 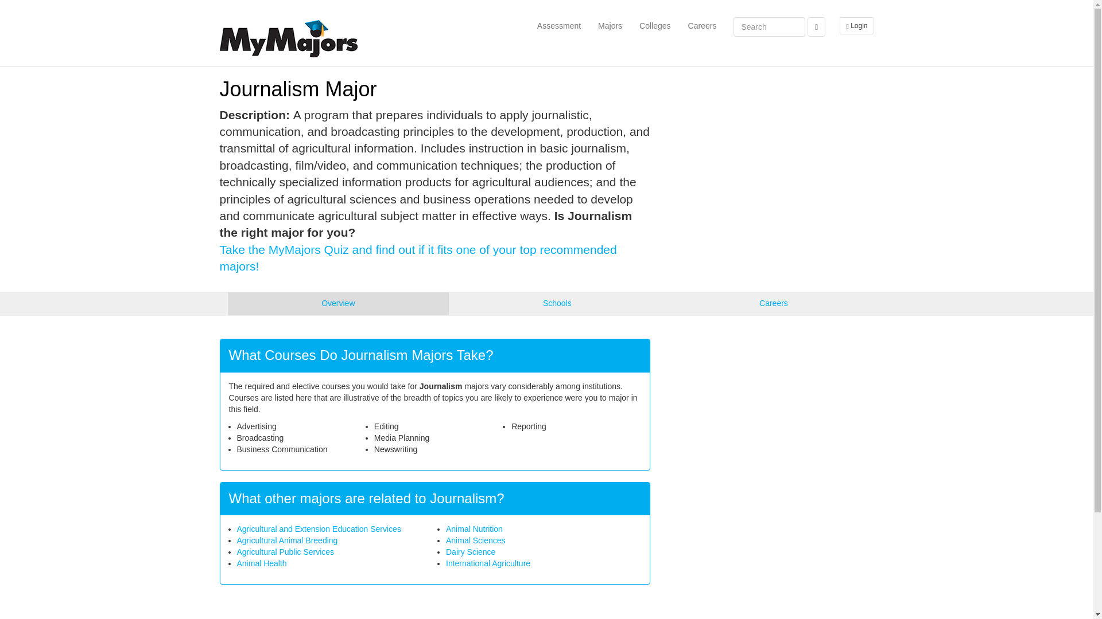 What do you see at coordinates (703, 26) in the screenshot?
I see `Careers` at bounding box center [703, 26].